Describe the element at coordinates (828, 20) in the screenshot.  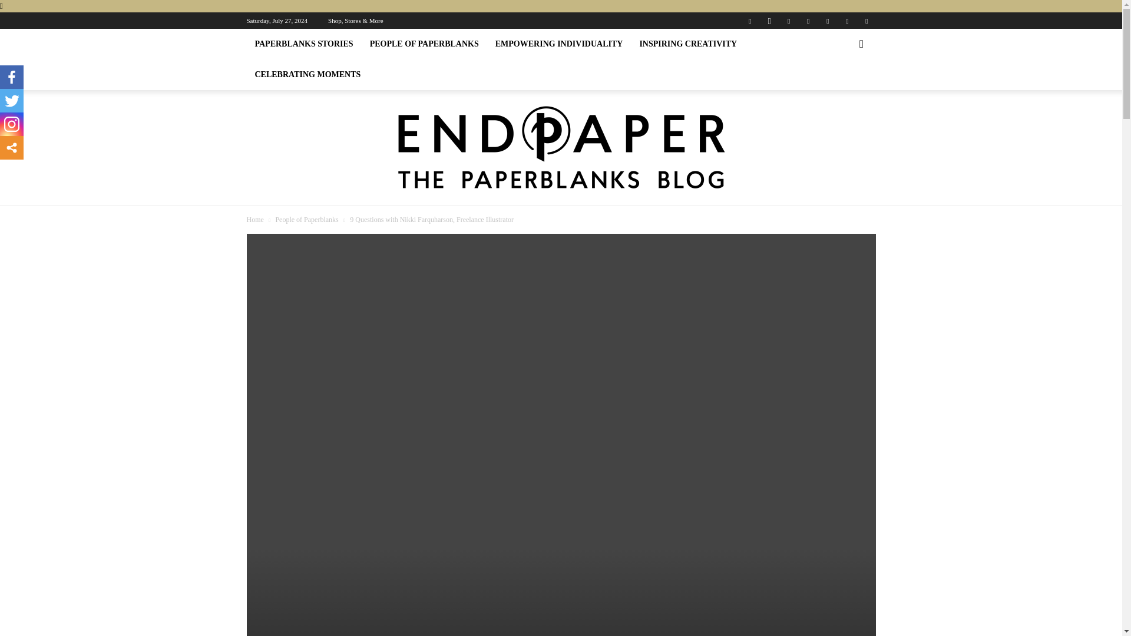
I see `TikTok` at that location.